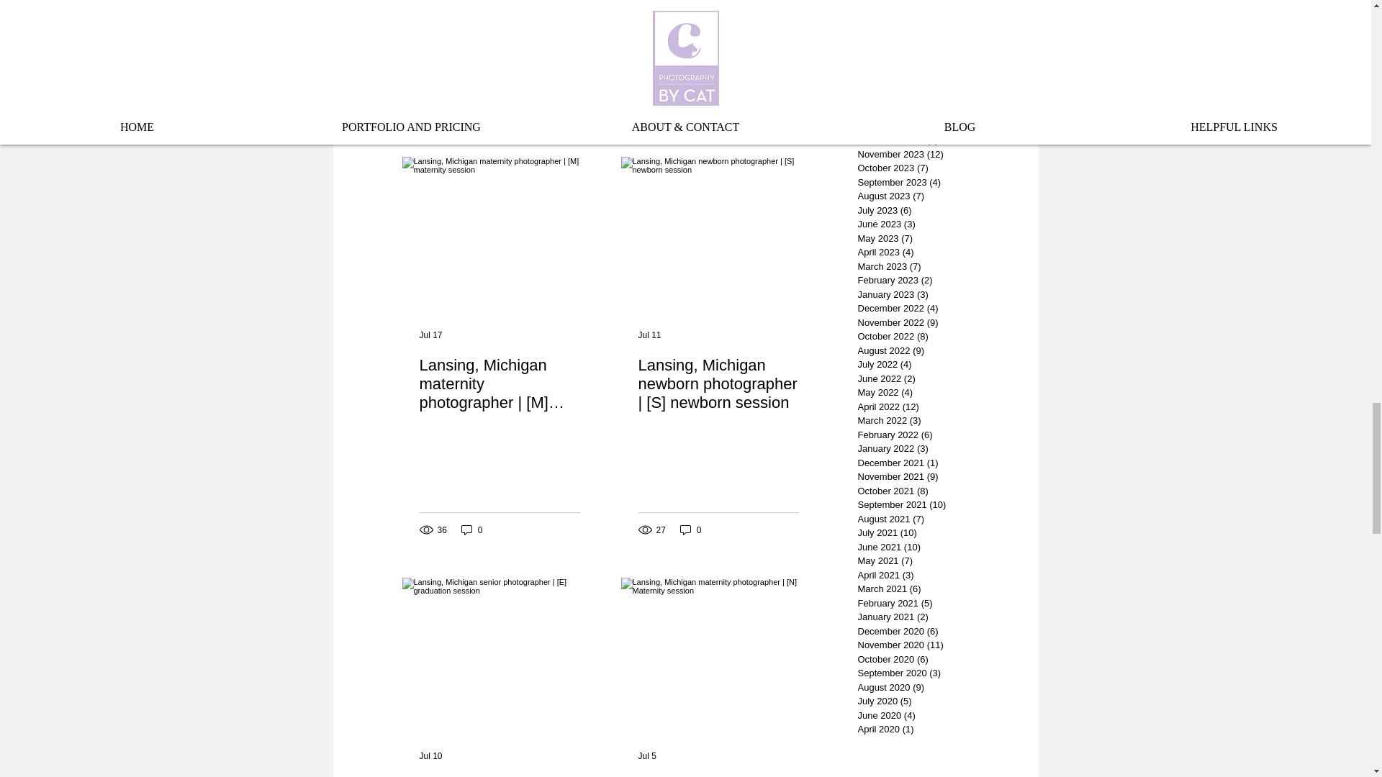 The width and height of the screenshot is (1382, 777). I want to click on 0, so click(472, 530).